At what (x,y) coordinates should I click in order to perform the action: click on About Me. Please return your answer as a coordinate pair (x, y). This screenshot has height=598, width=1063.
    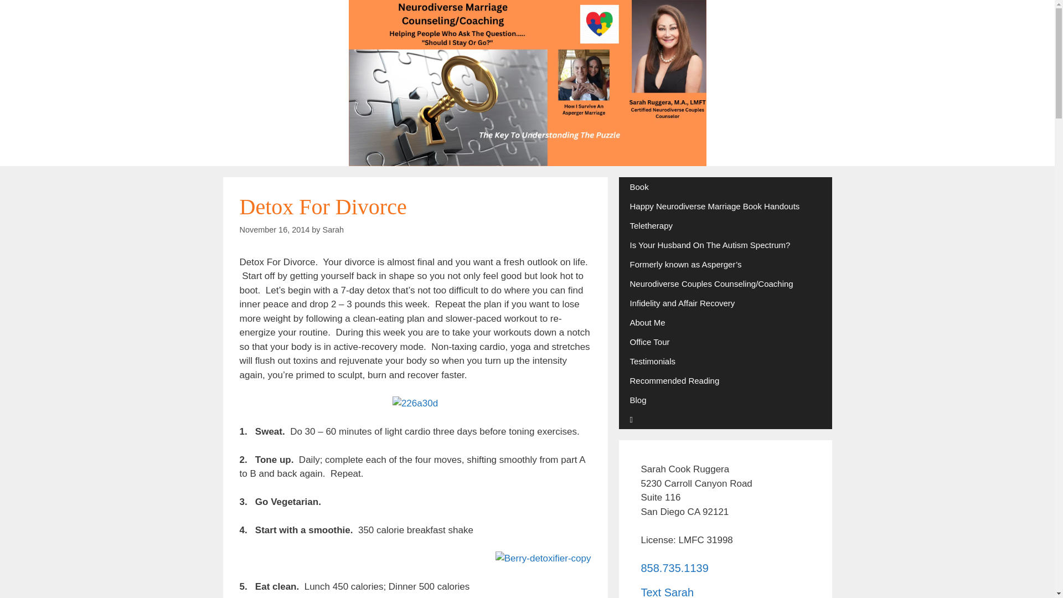
    Looking at the image, I should click on (725, 322).